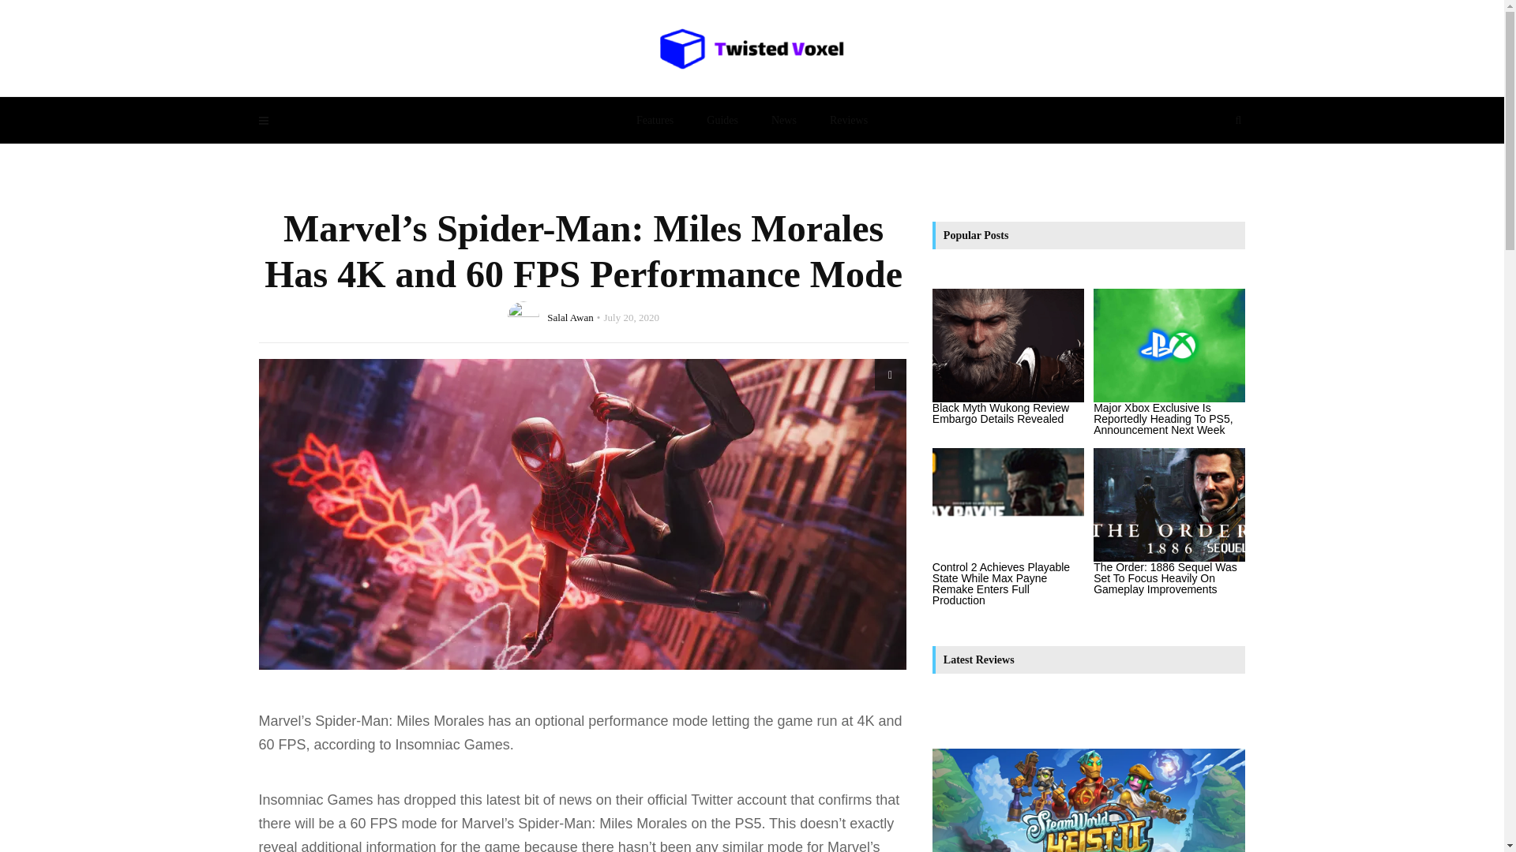 The width and height of the screenshot is (1516, 852). I want to click on Features, so click(655, 120).